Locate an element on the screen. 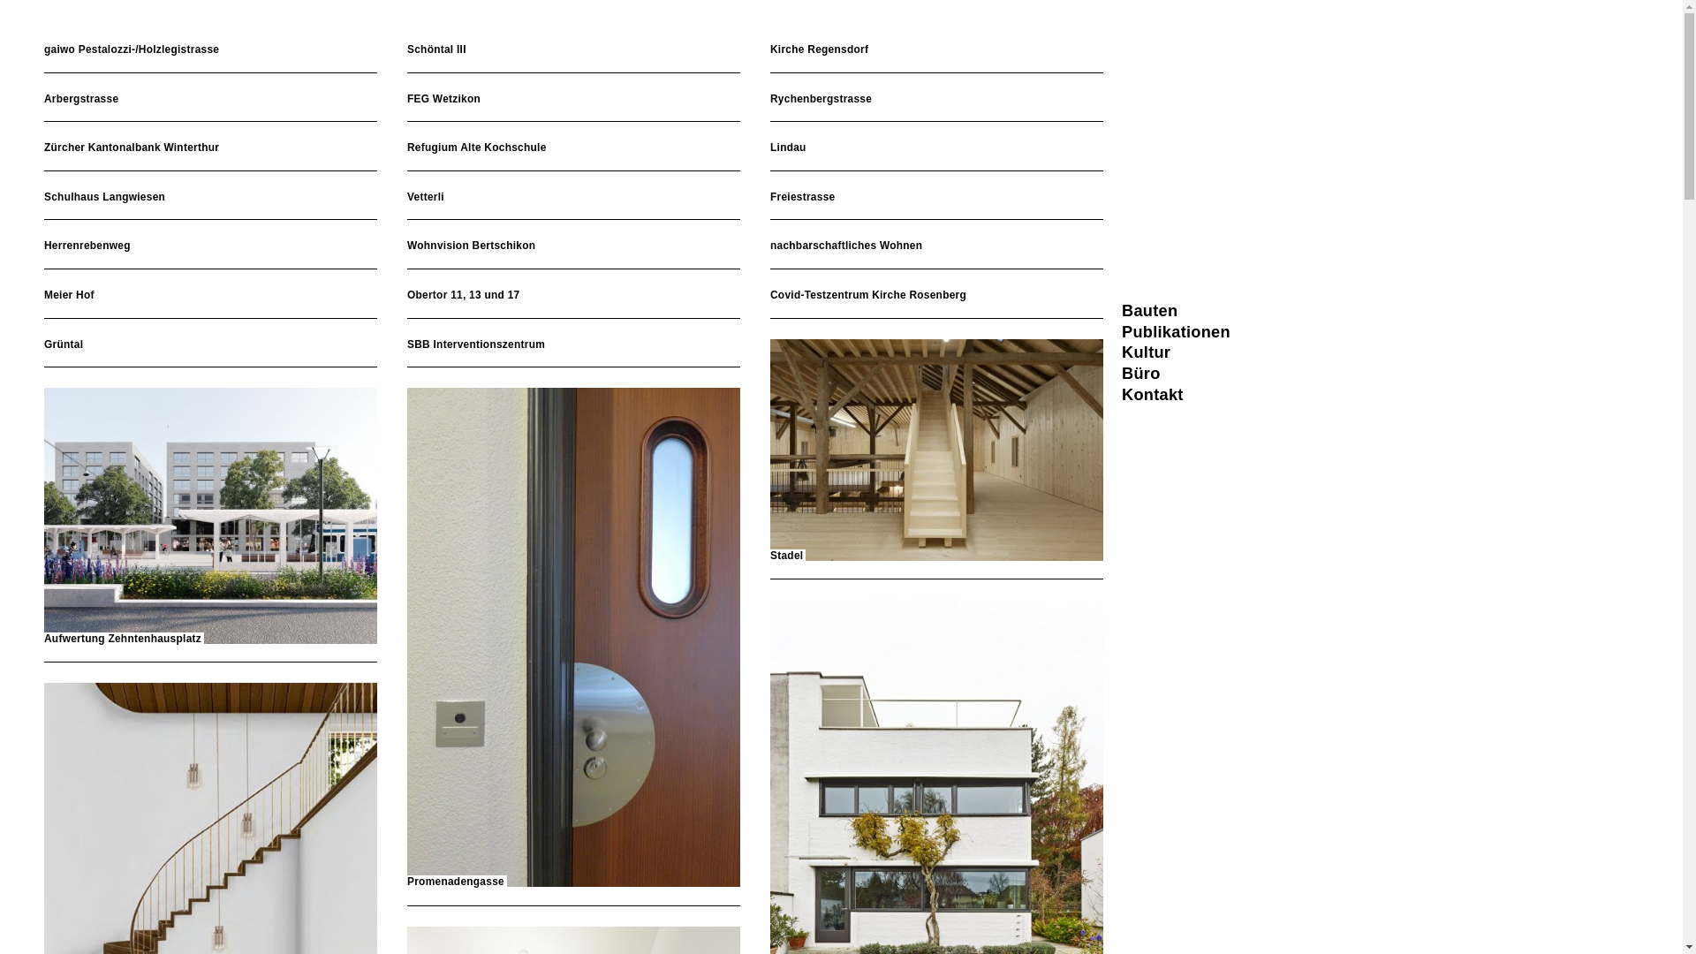 The image size is (1696, 954). Covid-Testzentrum Kirche Rosenberg is located at coordinates (936, 296).